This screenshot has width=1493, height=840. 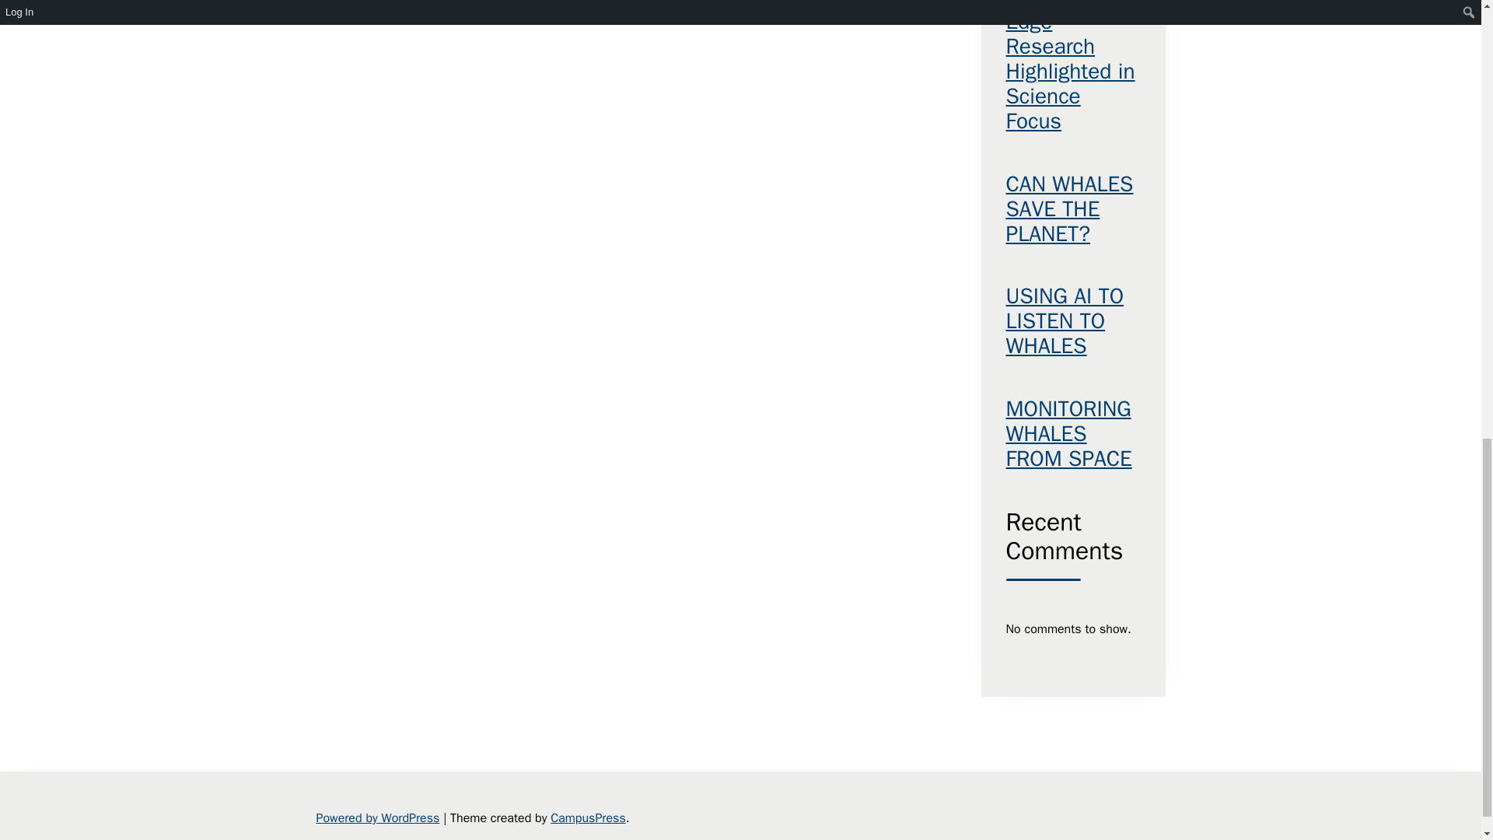 I want to click on CampusPress, so click(x=588, y=818).